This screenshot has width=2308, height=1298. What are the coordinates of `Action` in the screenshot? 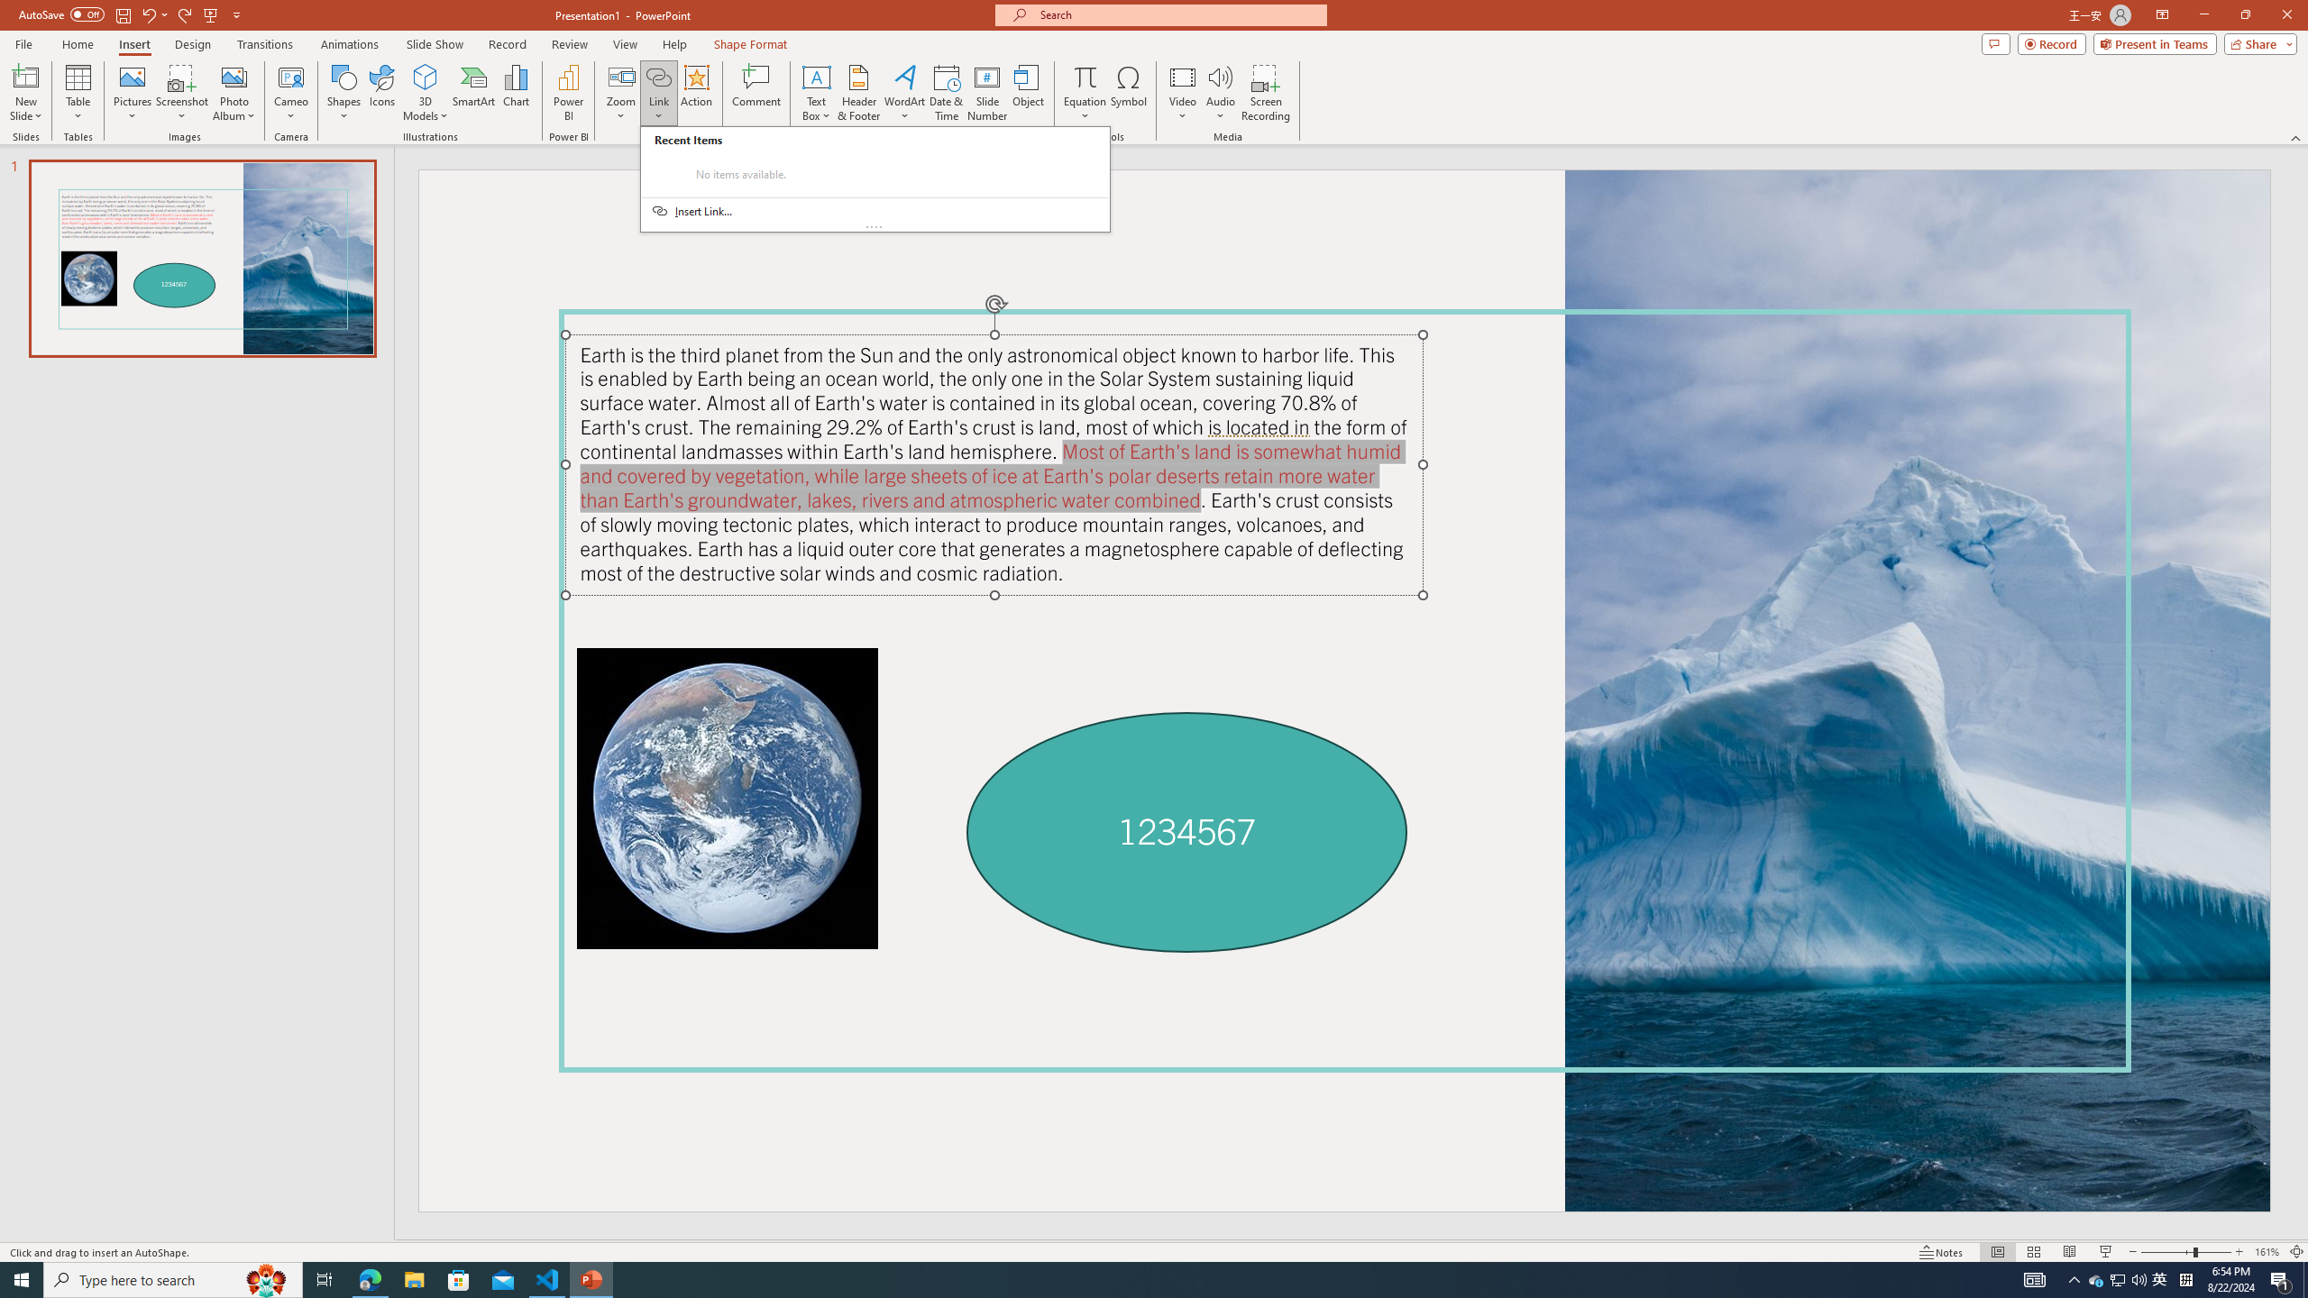 It's located at (696, 93).